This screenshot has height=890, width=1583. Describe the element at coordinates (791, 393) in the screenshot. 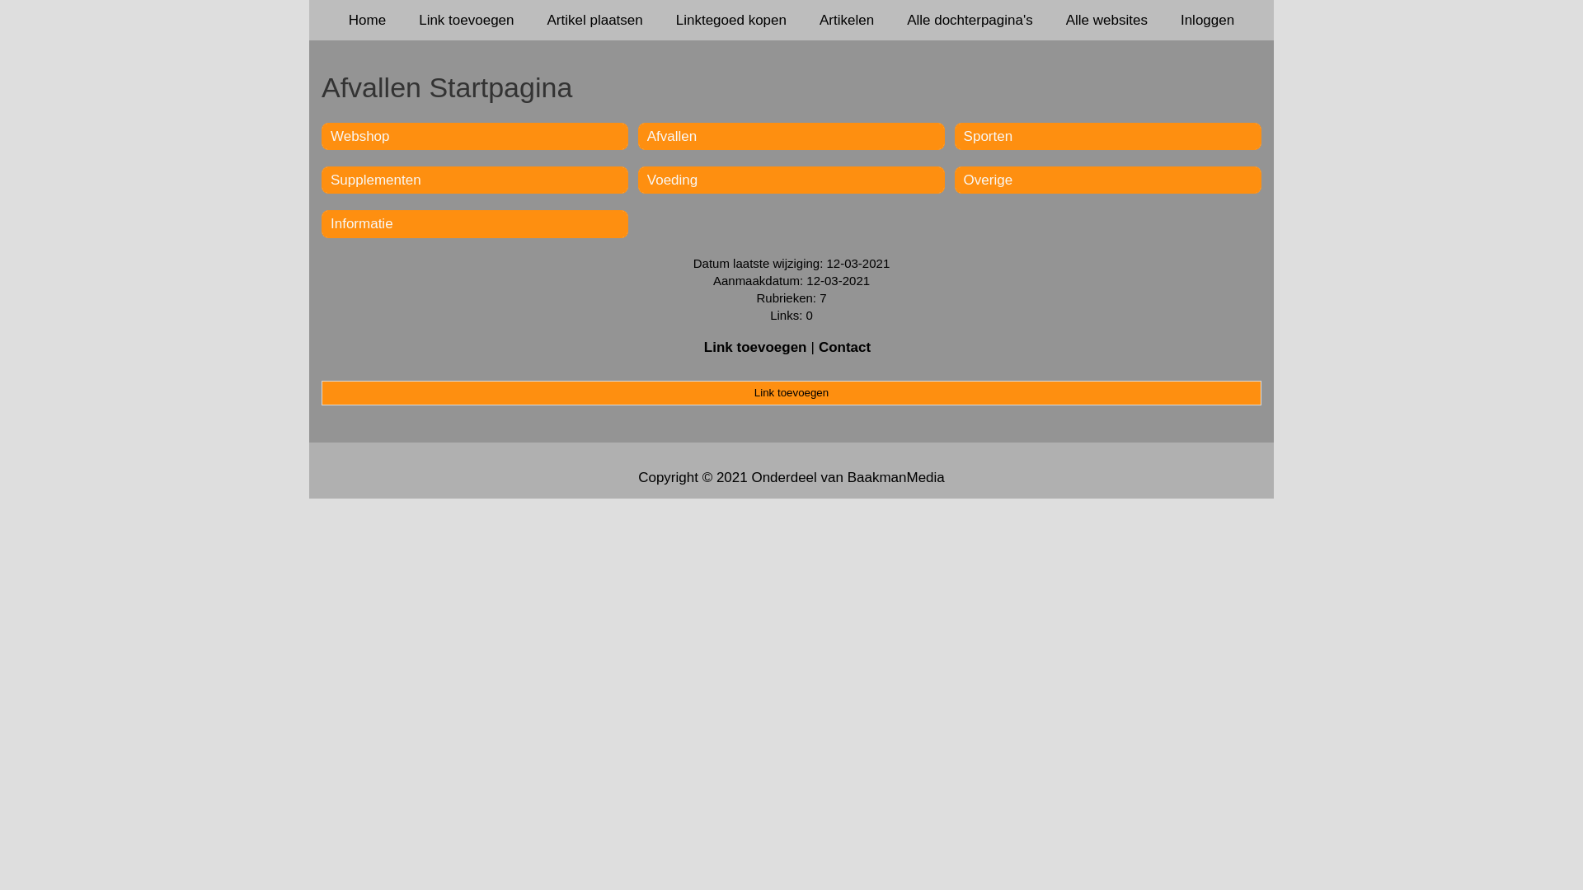

I see `Link toevoegen` at that location.